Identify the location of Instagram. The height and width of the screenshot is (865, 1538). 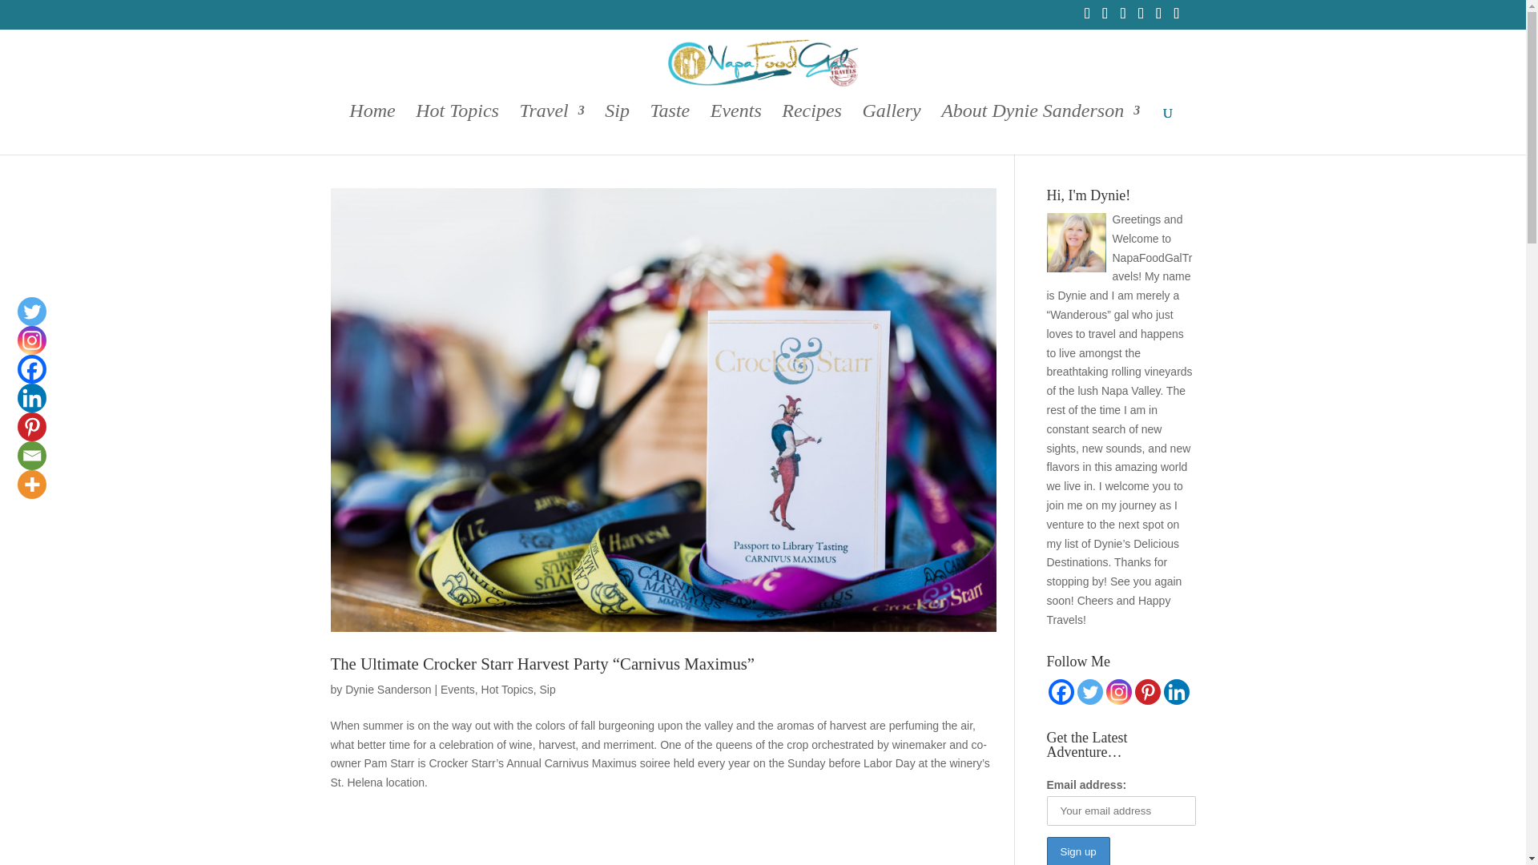
(31, 340).